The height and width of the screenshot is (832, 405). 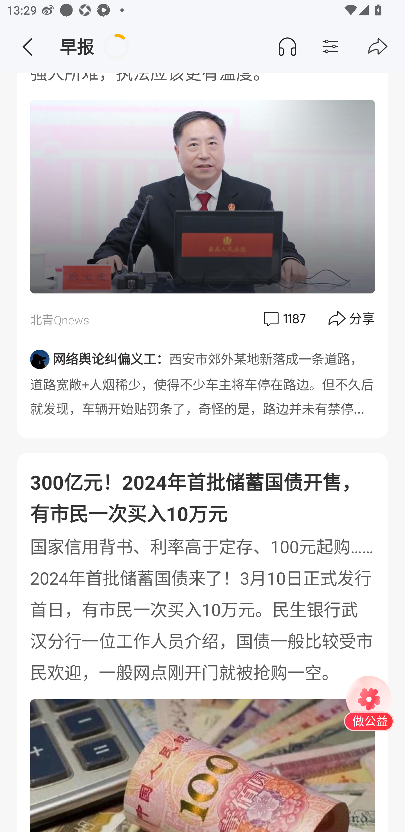 I want to click on , so click(x=27, y=47).